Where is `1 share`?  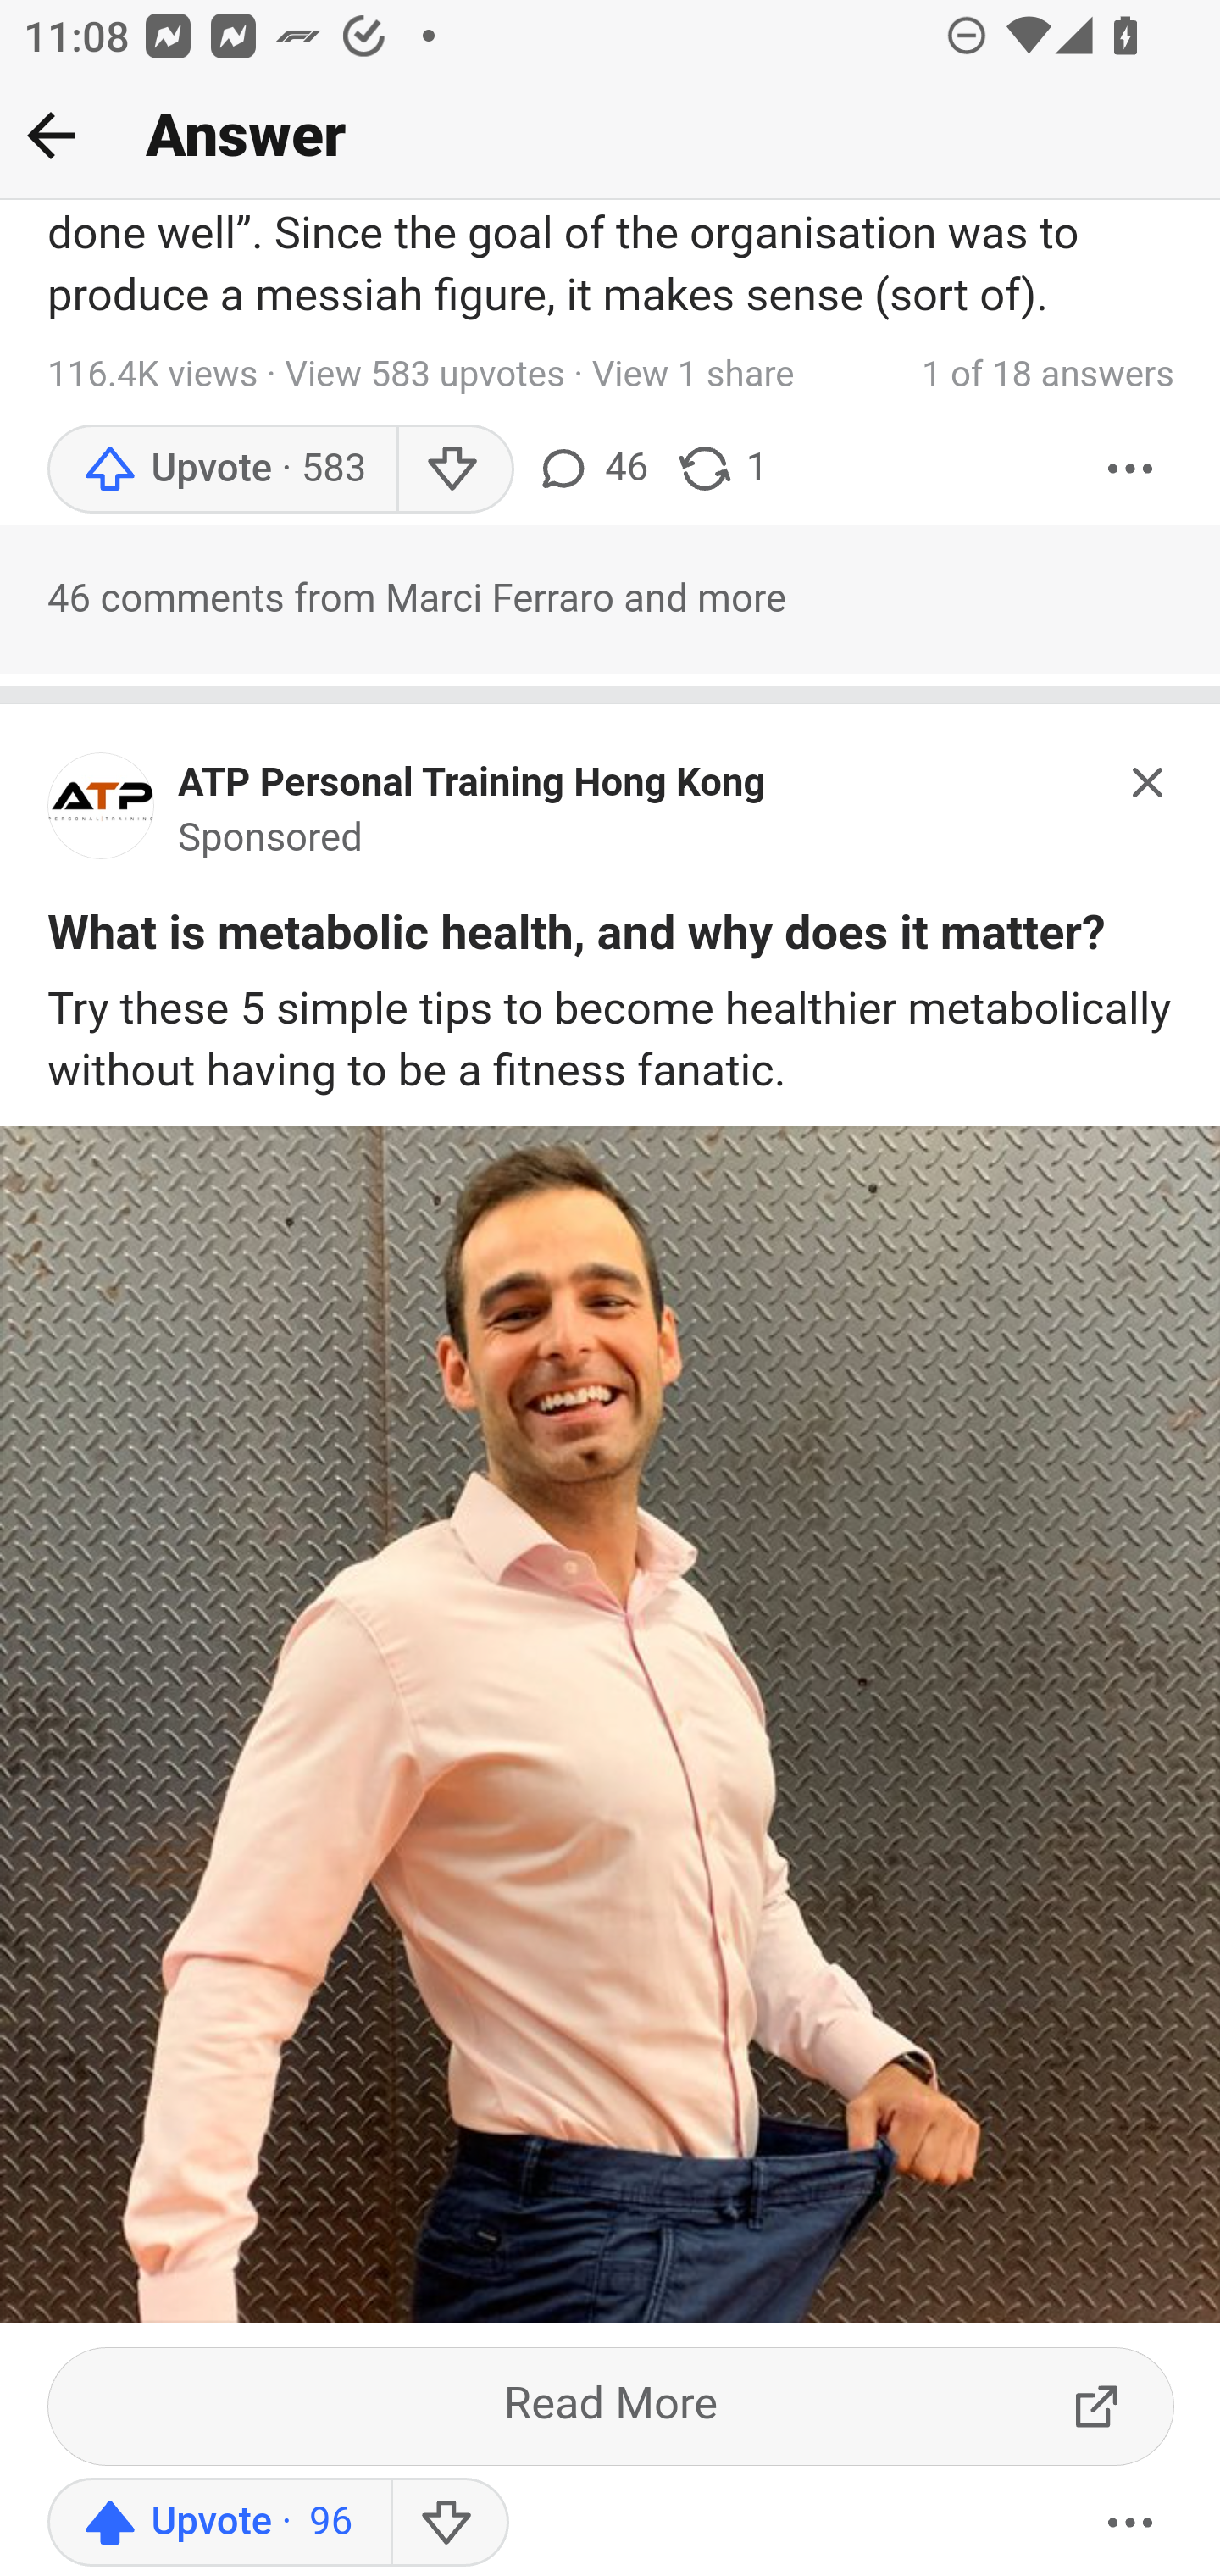
1 share is located at coordinates (722, 471).